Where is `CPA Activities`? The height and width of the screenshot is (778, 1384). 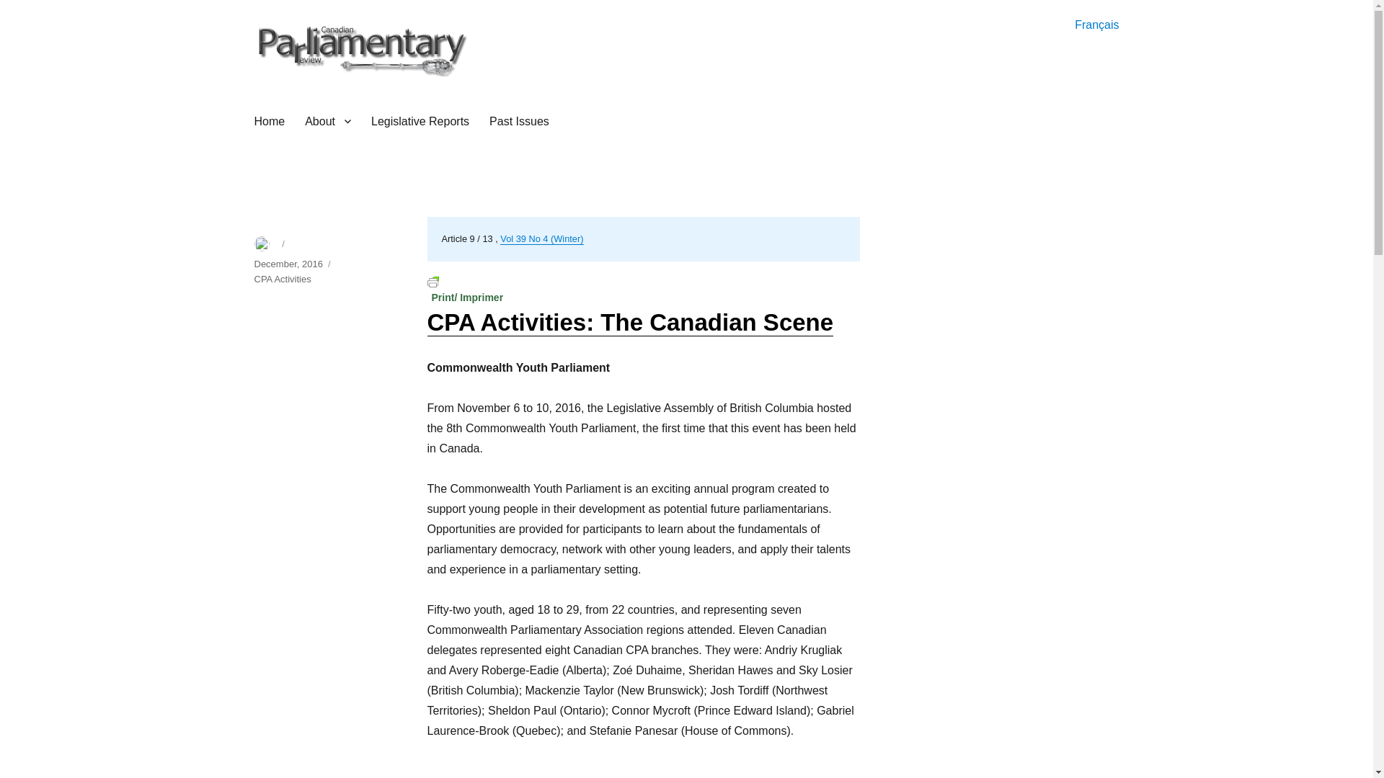 CPA Activities is located at coordinates (281, 280).